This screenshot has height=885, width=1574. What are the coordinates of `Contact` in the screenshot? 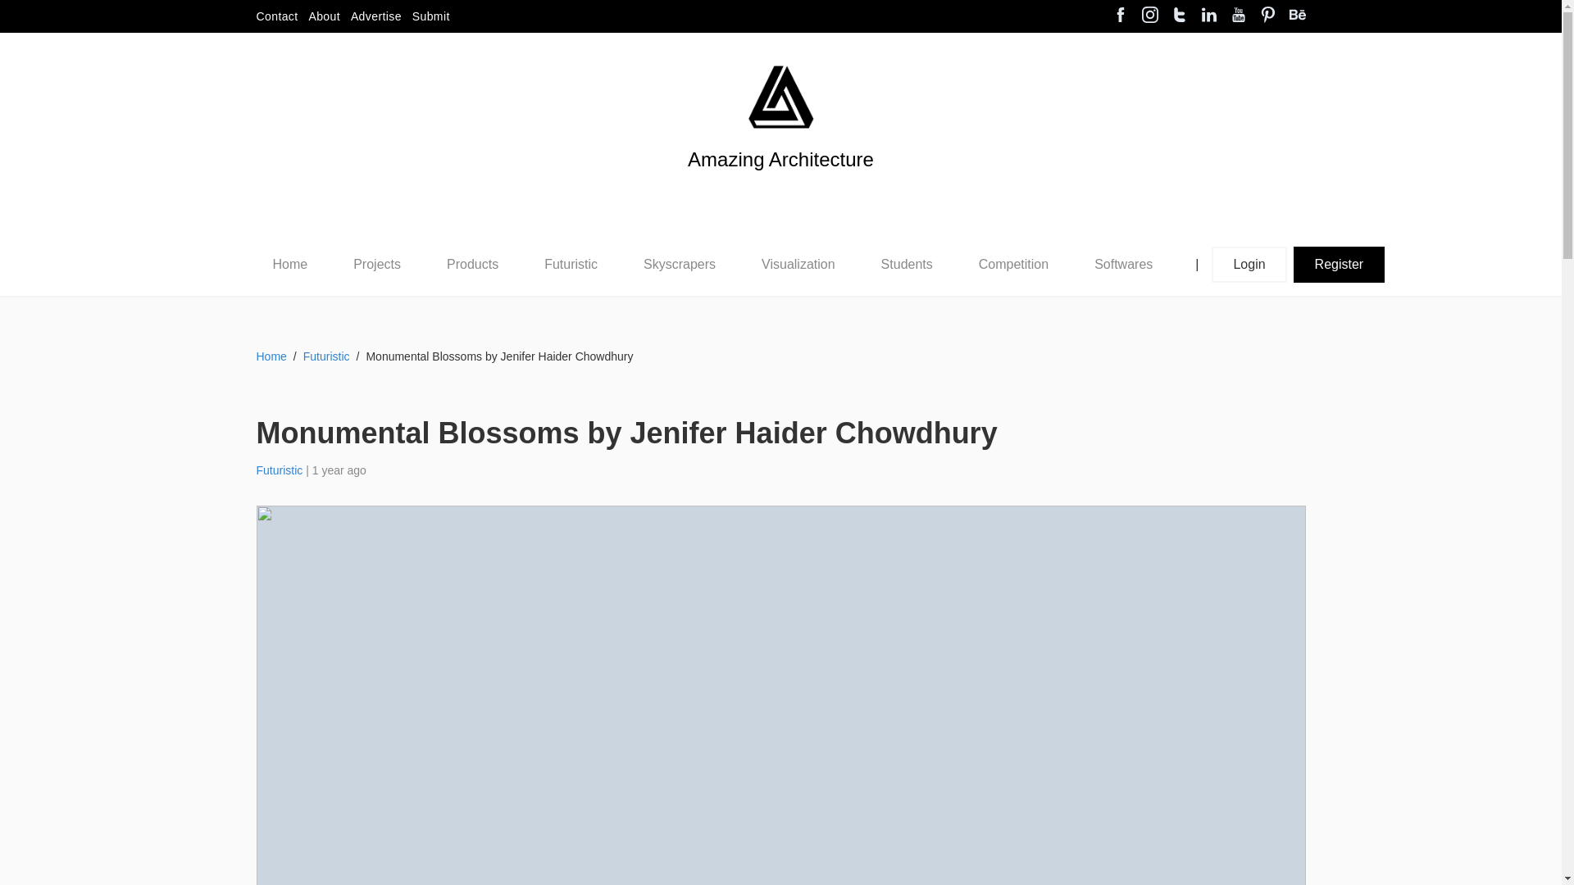 It's located at (275, 16).